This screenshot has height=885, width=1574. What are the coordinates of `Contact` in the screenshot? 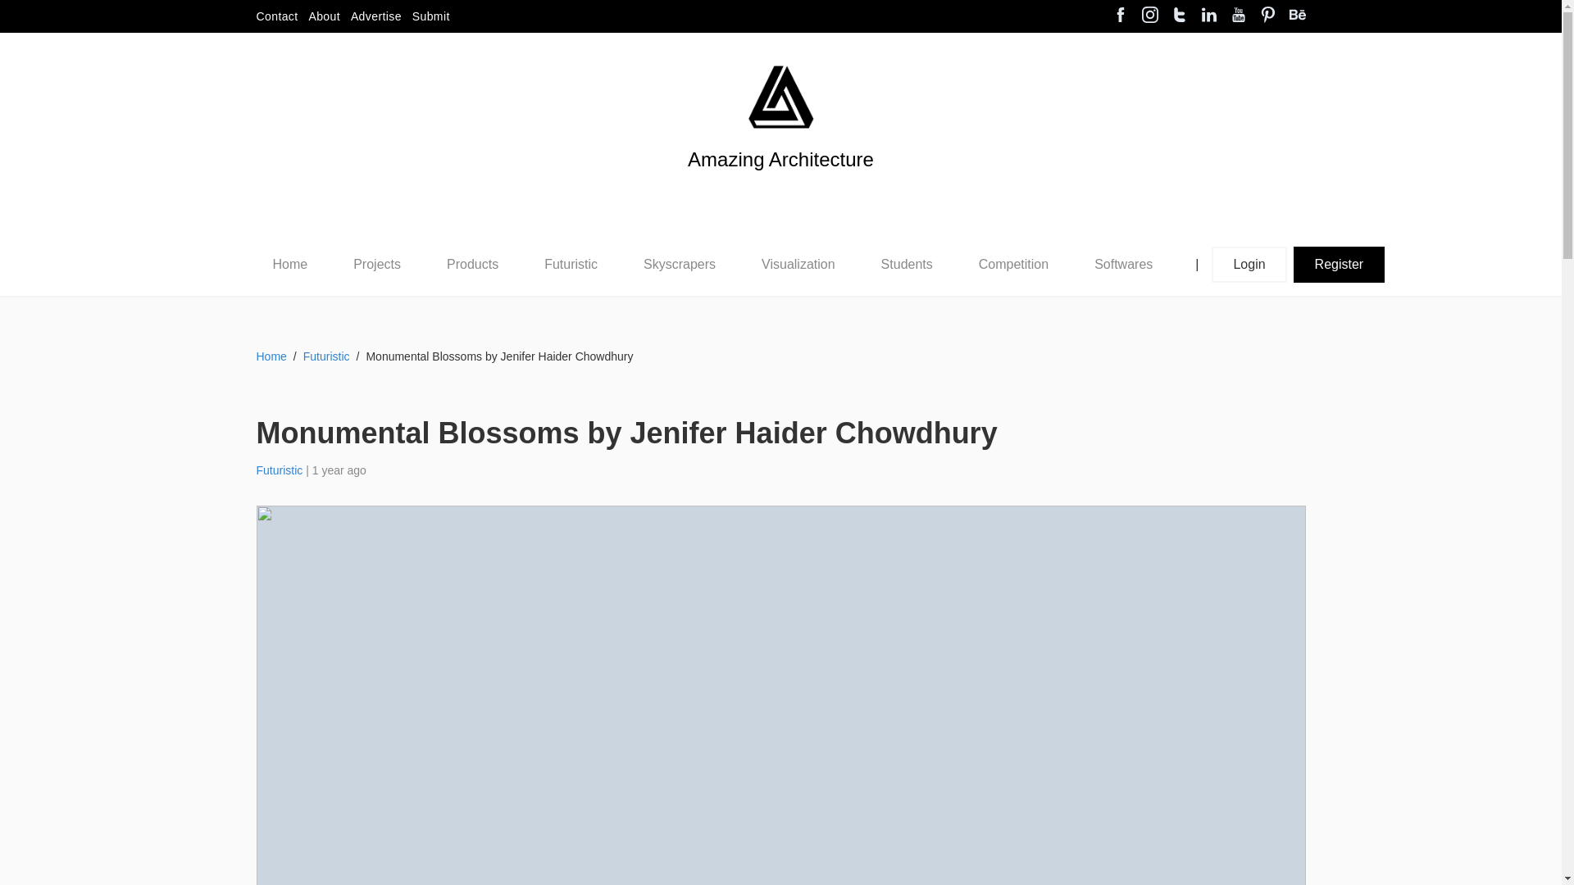 It's located at (275, 16).